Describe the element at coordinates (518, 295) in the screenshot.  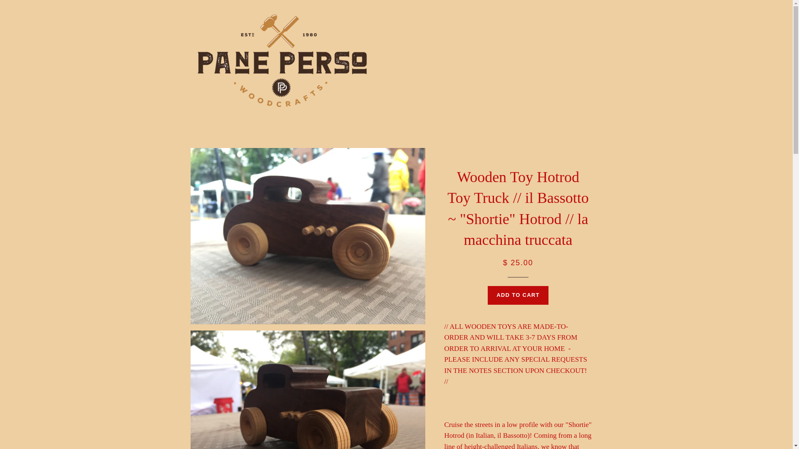
I see `ADD TO CART` at that location.